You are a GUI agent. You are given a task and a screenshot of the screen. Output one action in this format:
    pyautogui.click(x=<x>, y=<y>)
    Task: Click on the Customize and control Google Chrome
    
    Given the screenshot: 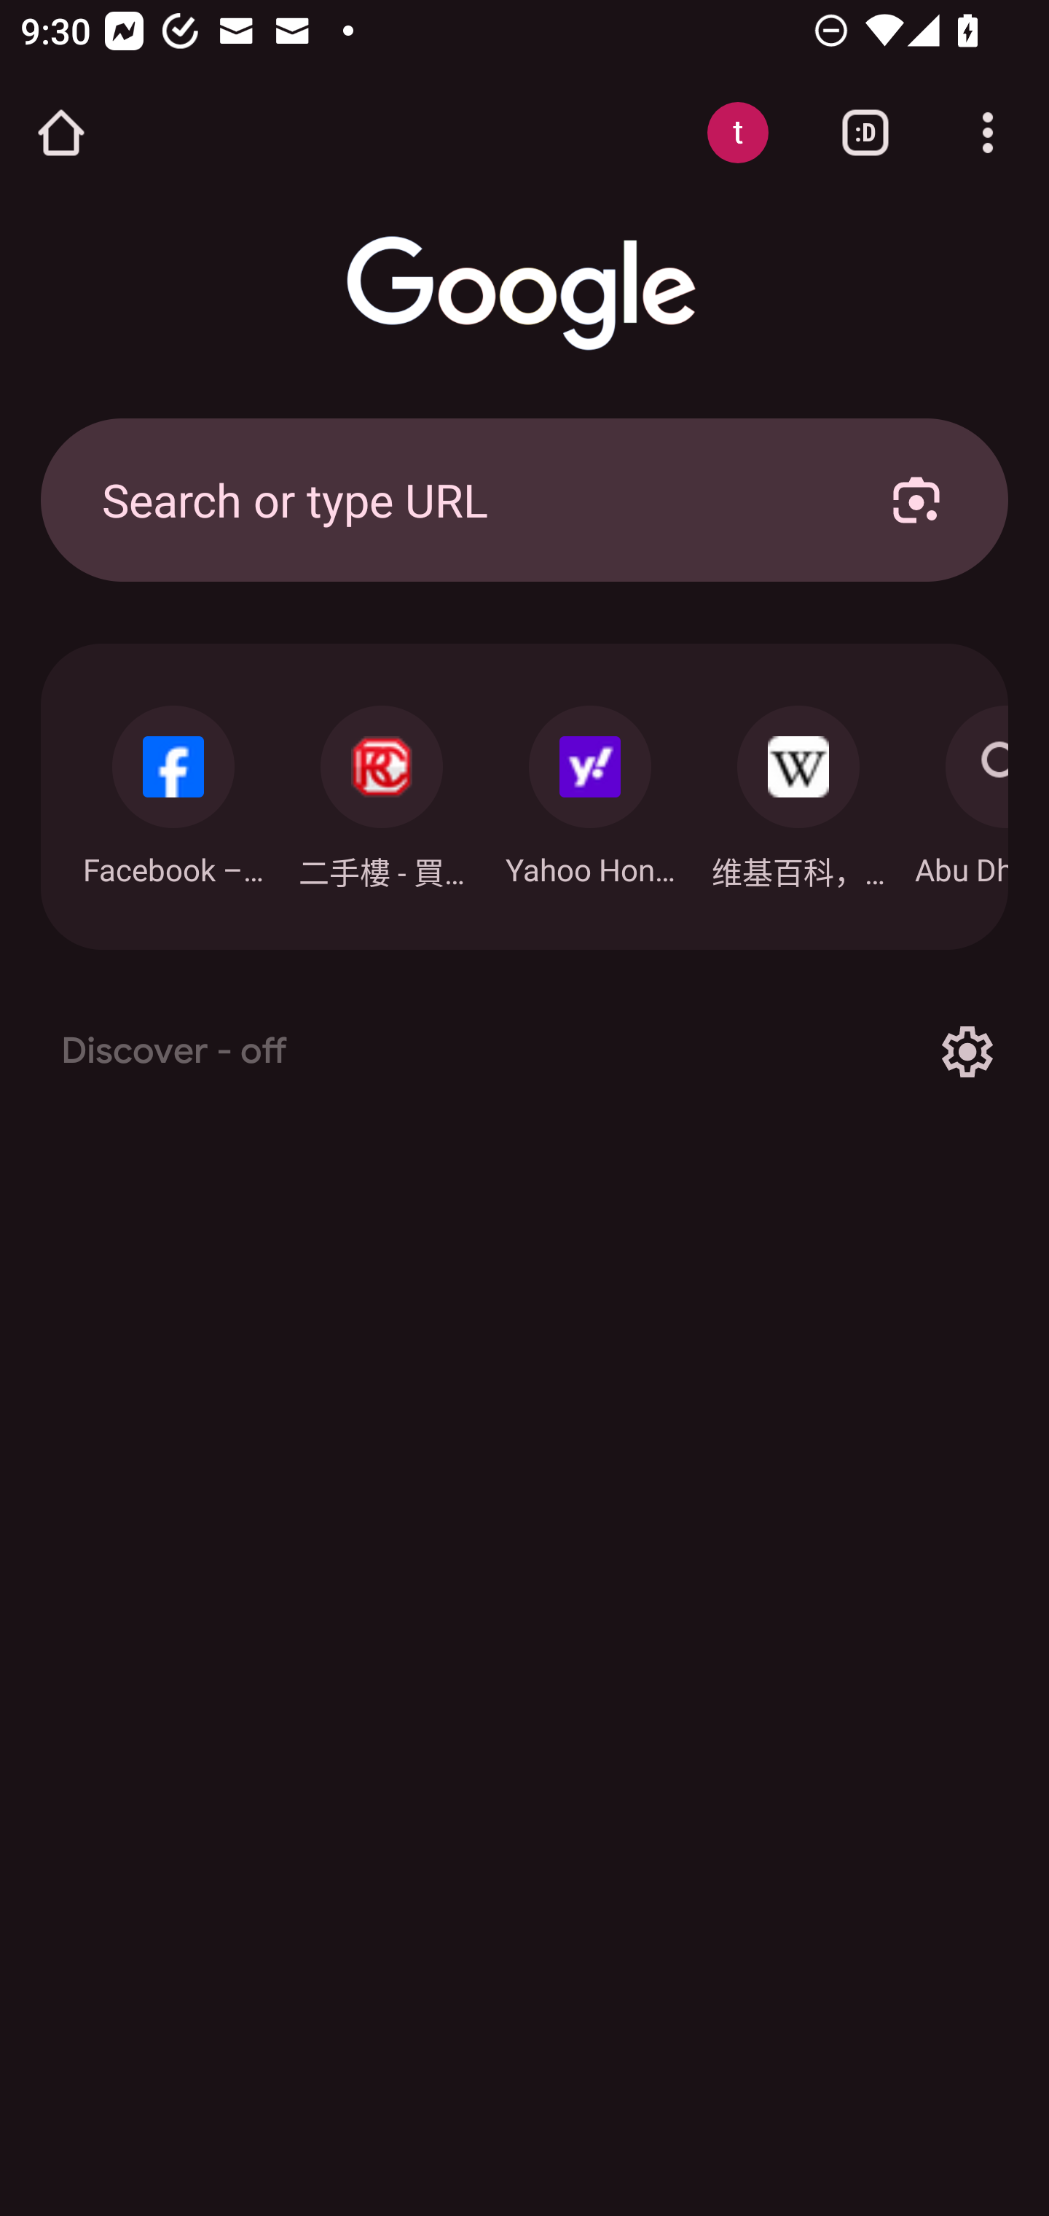 What is the action you would take?
    pyautogui.click(x=988, y=133)
    